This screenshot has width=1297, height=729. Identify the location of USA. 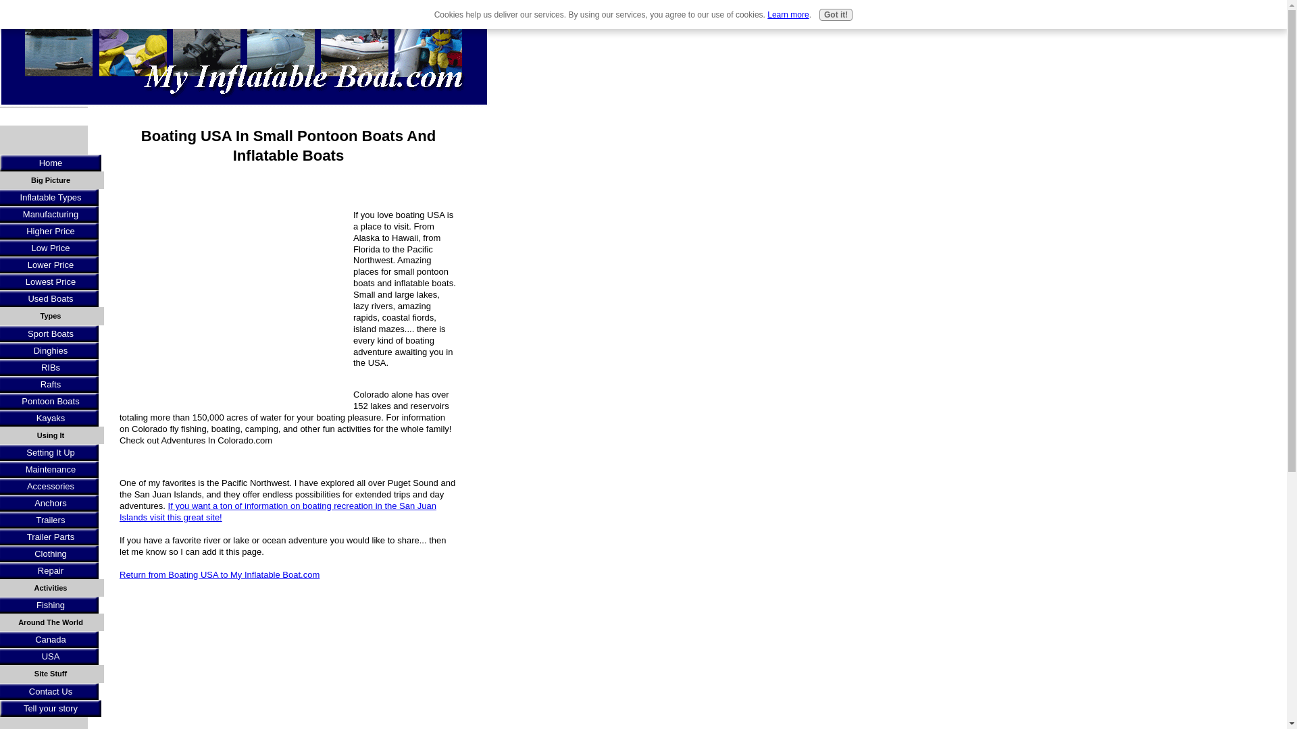
(51, 656).